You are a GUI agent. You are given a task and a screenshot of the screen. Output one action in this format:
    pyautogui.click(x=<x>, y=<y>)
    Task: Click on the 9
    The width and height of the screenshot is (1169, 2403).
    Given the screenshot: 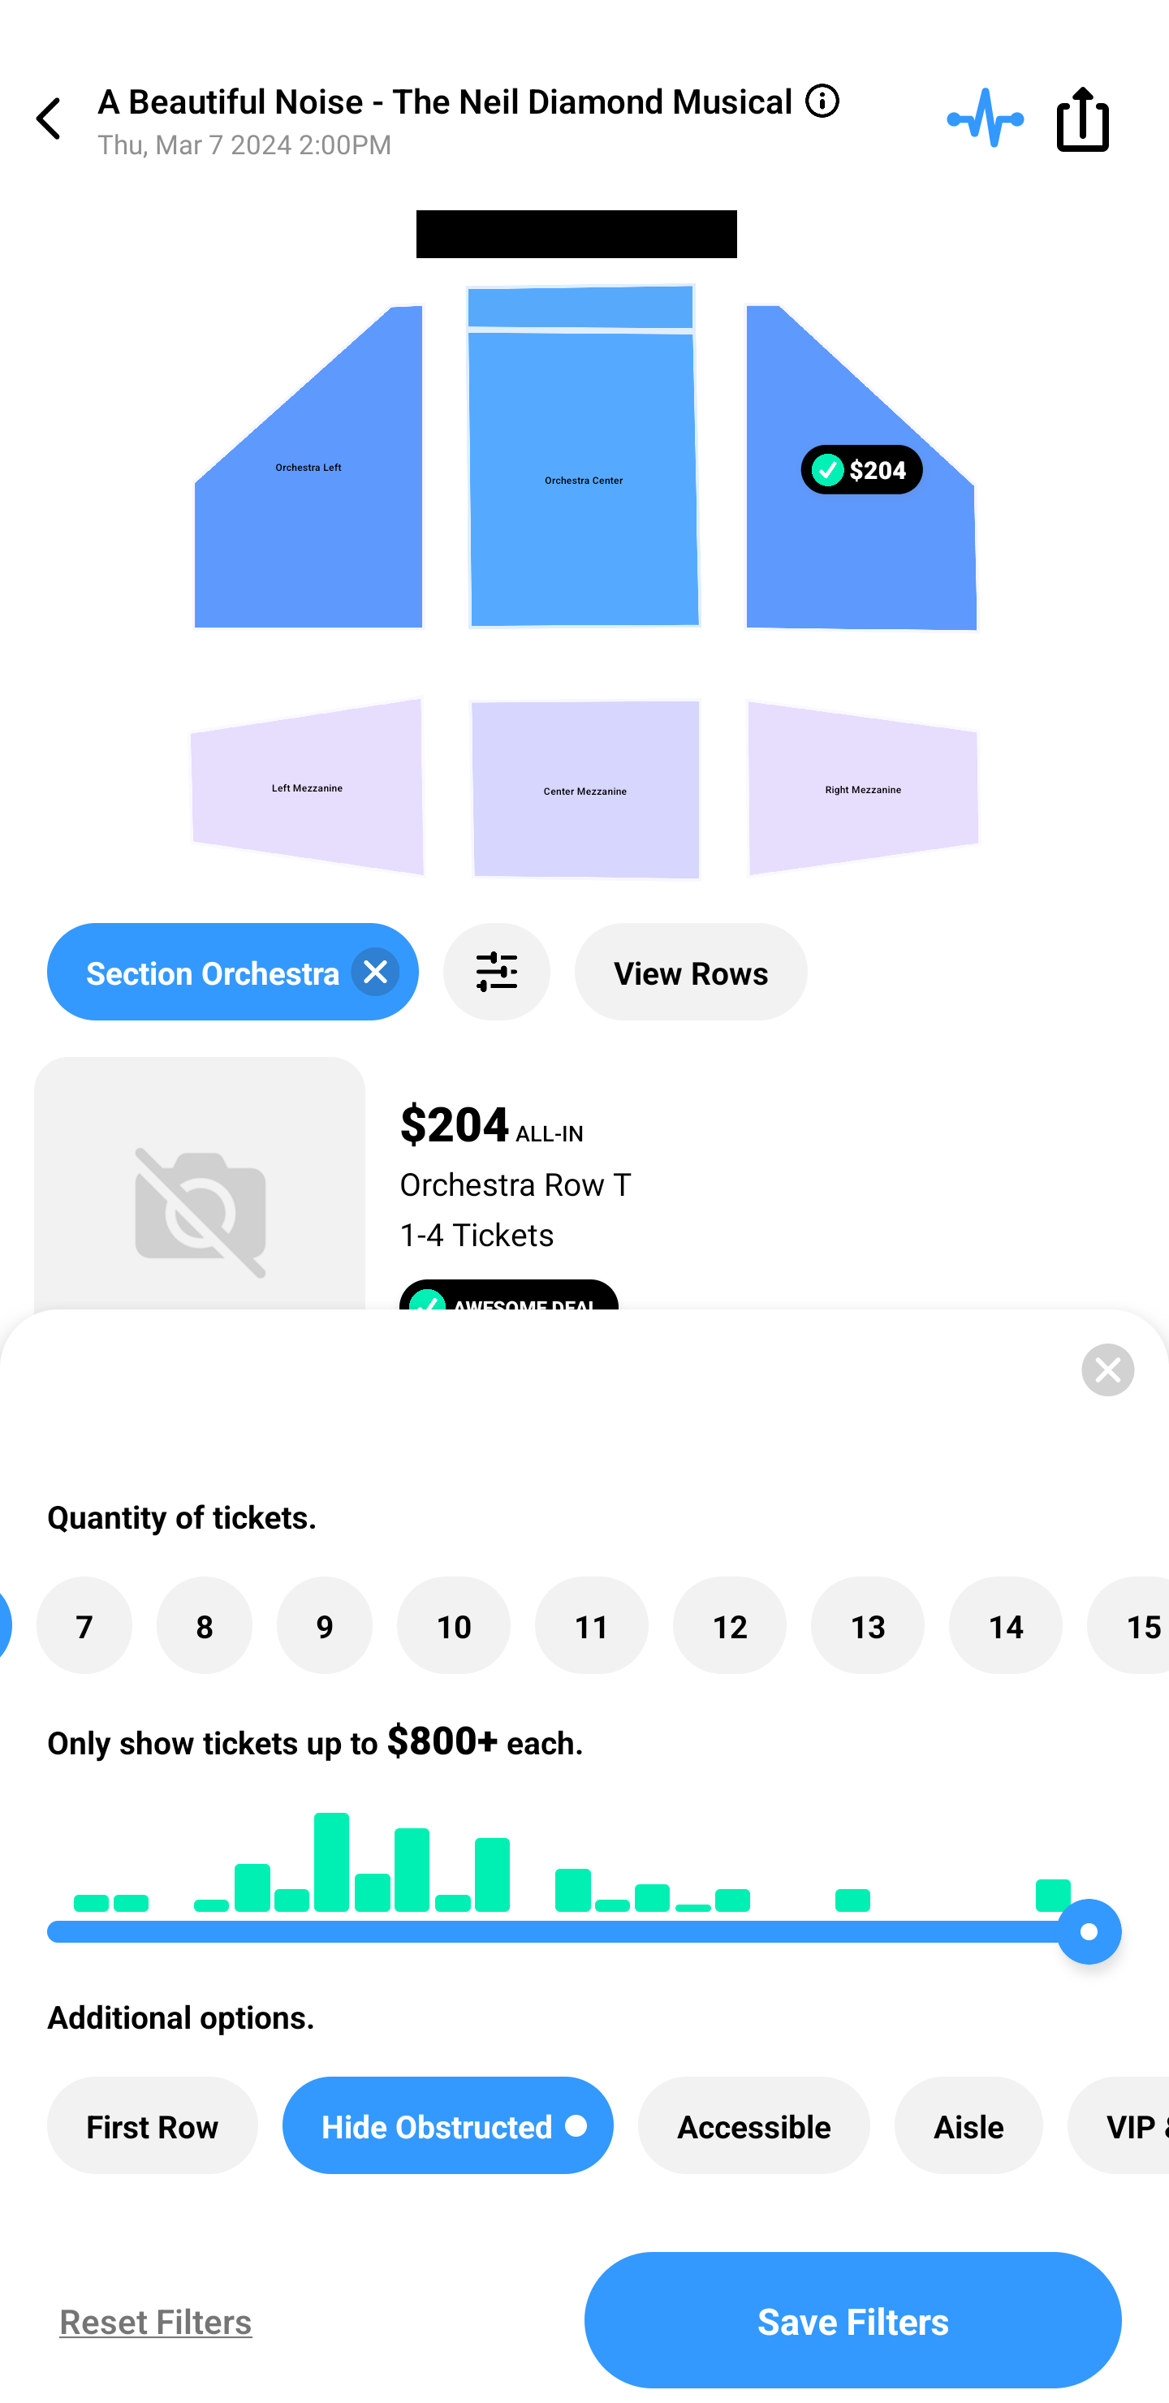 What is the action you would take?
    pyautogui.click(x=325, y=1625)
    